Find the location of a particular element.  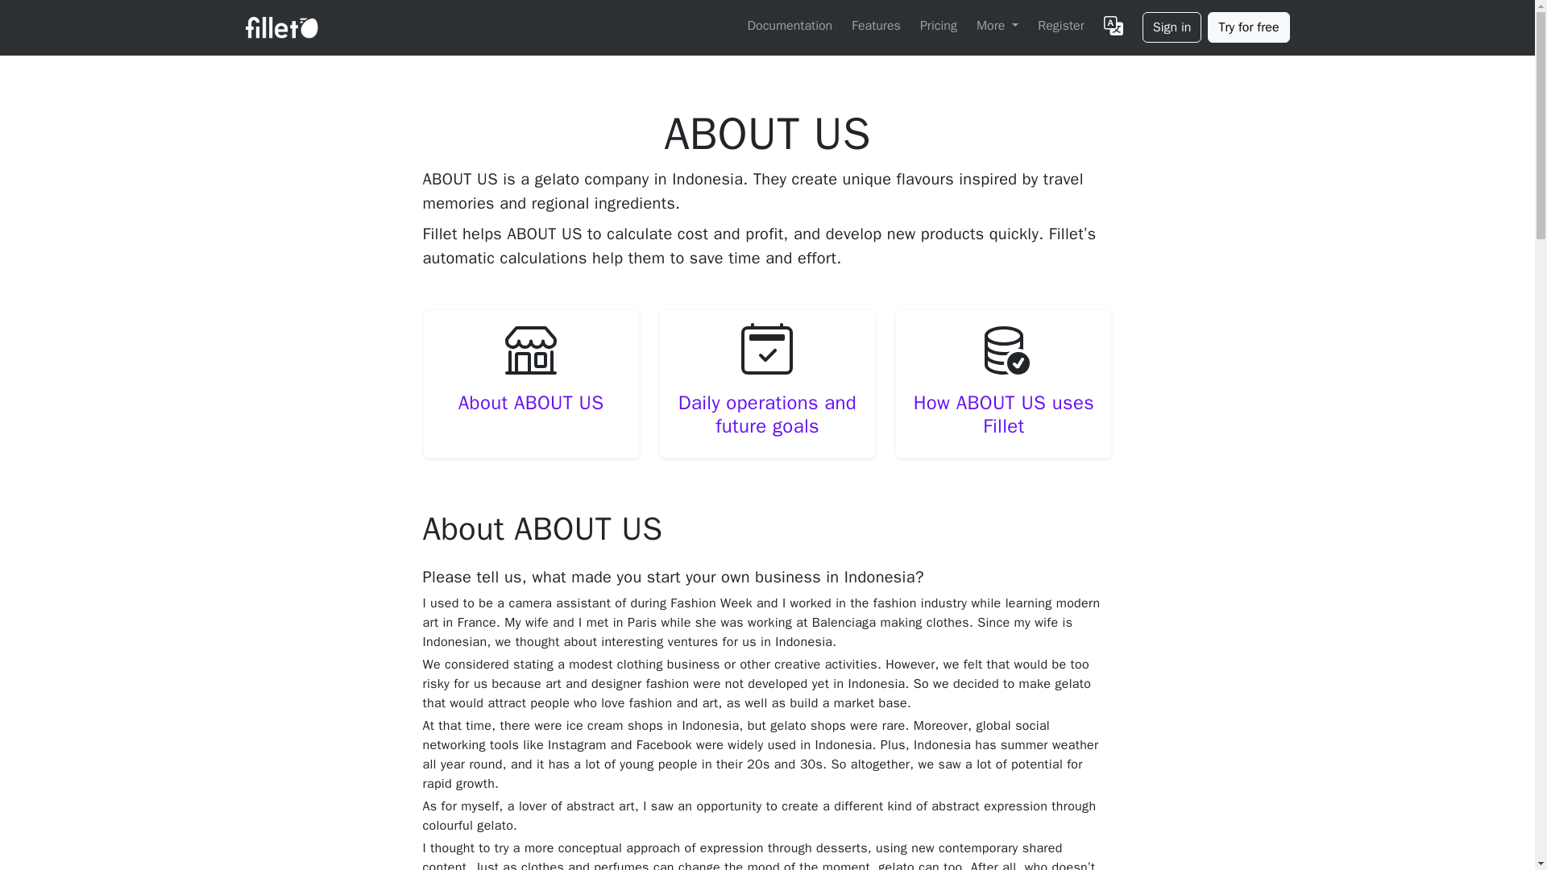

About ABOUT US is located at coordinates (531, 403).